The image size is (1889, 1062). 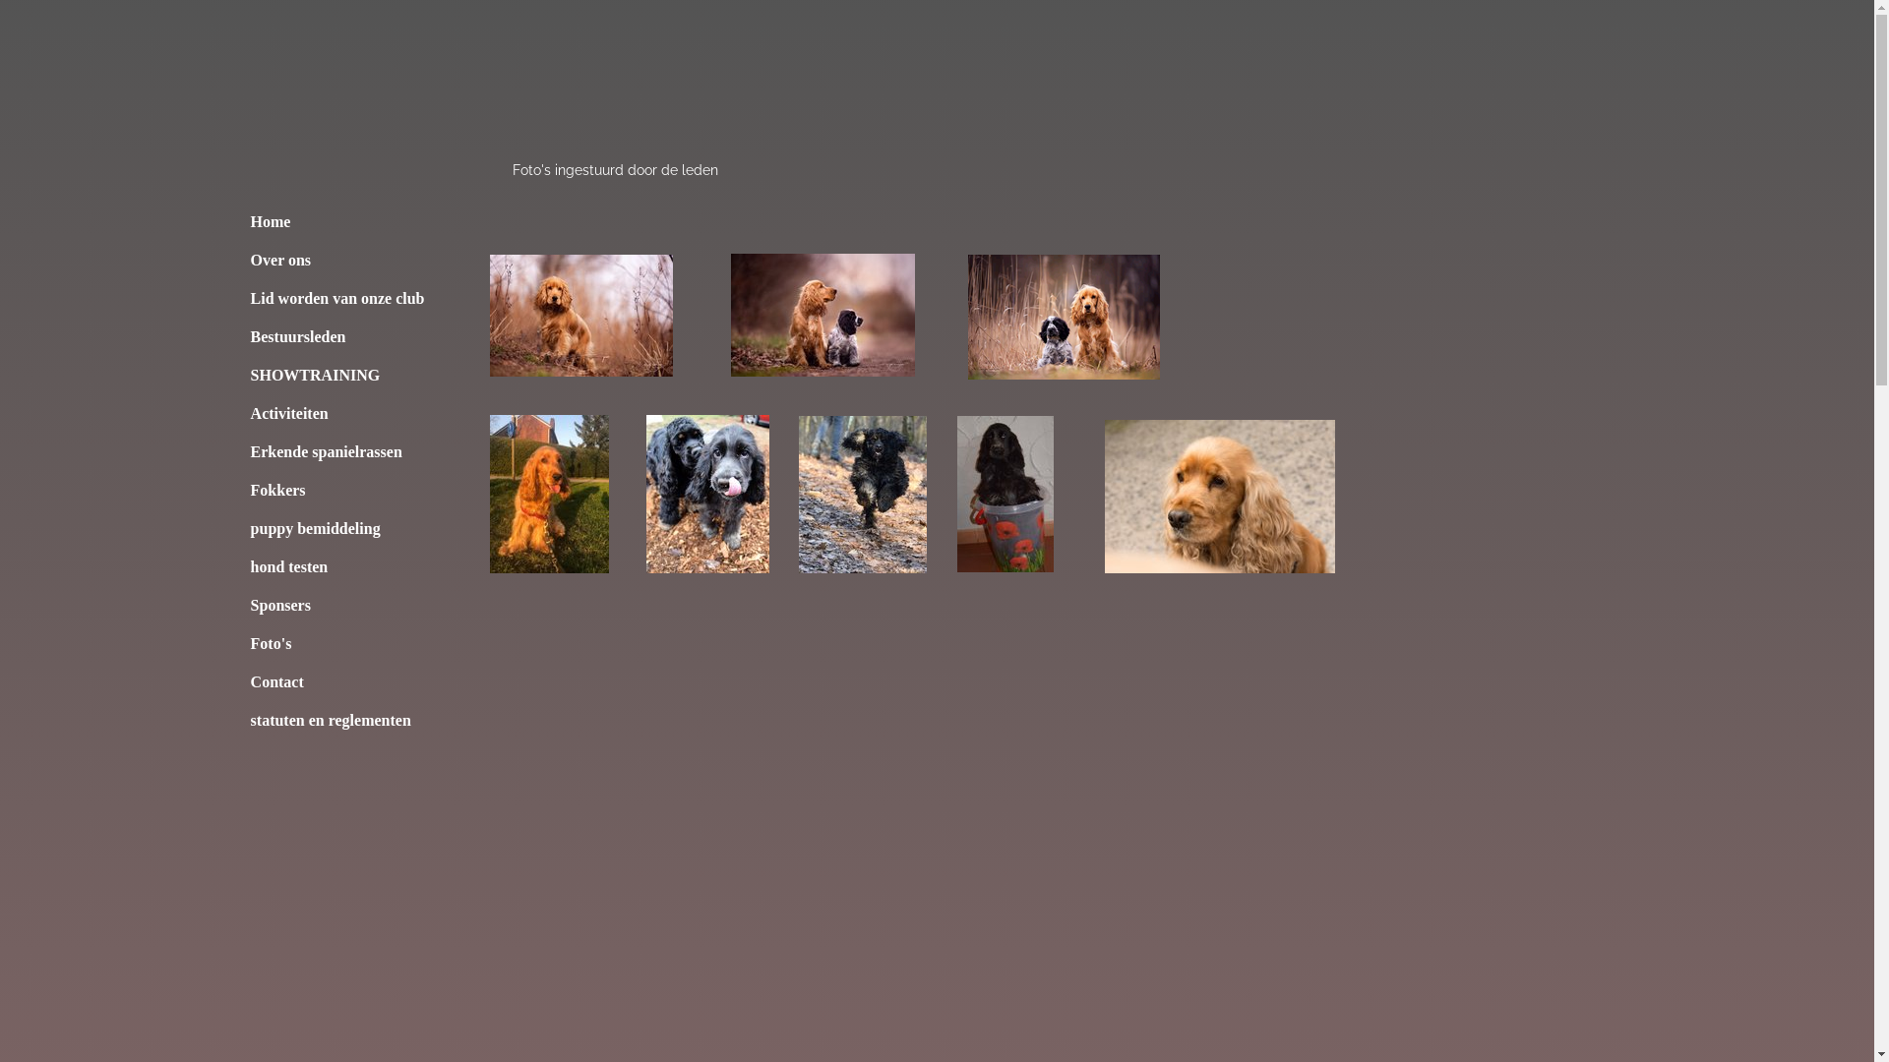 I want to click on Home, so click(x=337, y=222).